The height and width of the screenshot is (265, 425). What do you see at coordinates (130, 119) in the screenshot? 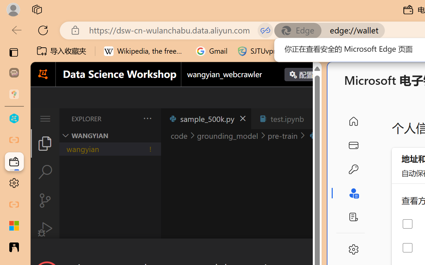
I see `Explorer actions` at bounding box center [130, 119].